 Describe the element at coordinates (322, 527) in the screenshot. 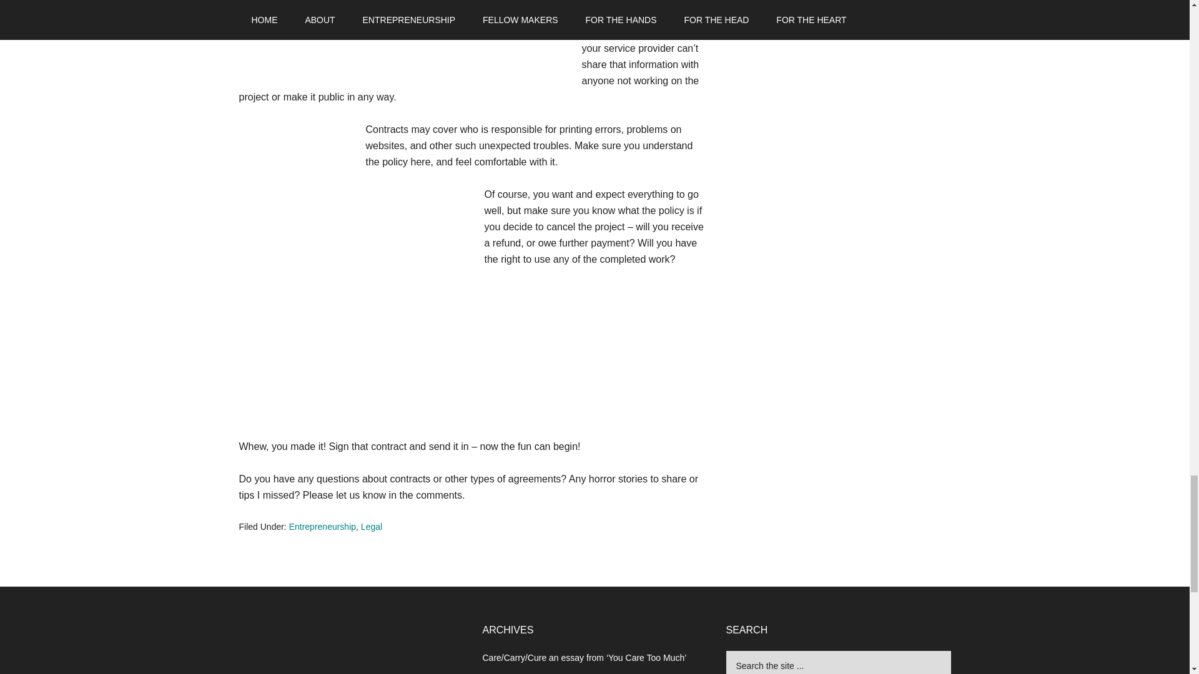

I see `Entrepreneurship` at that location.